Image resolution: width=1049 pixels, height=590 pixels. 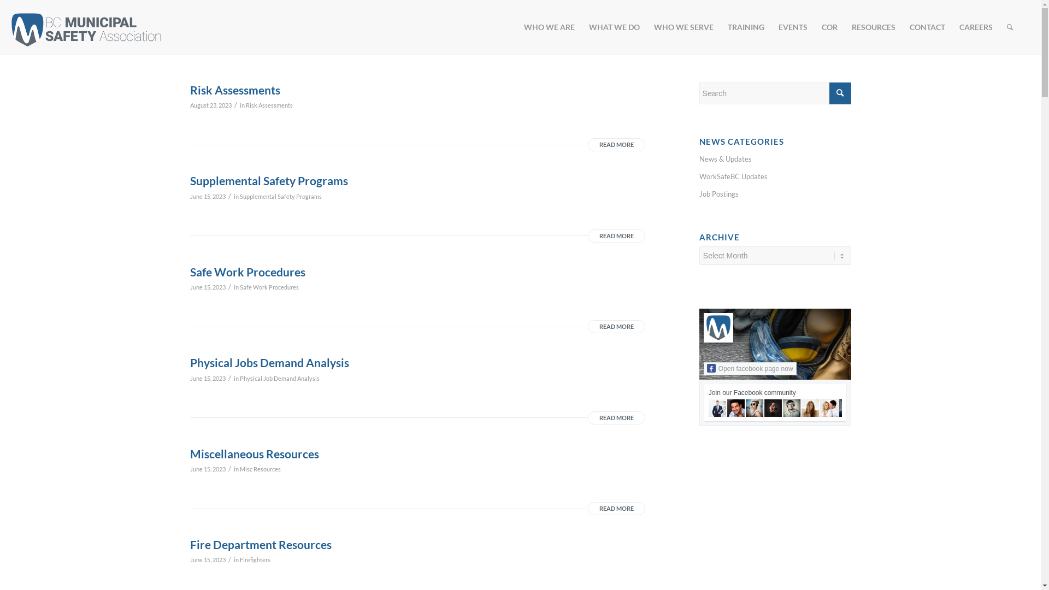 What do you see at coordinates (684, 27) in the screenshot?
I see `WHO WE SERVE` at bounding box center [684, 27].